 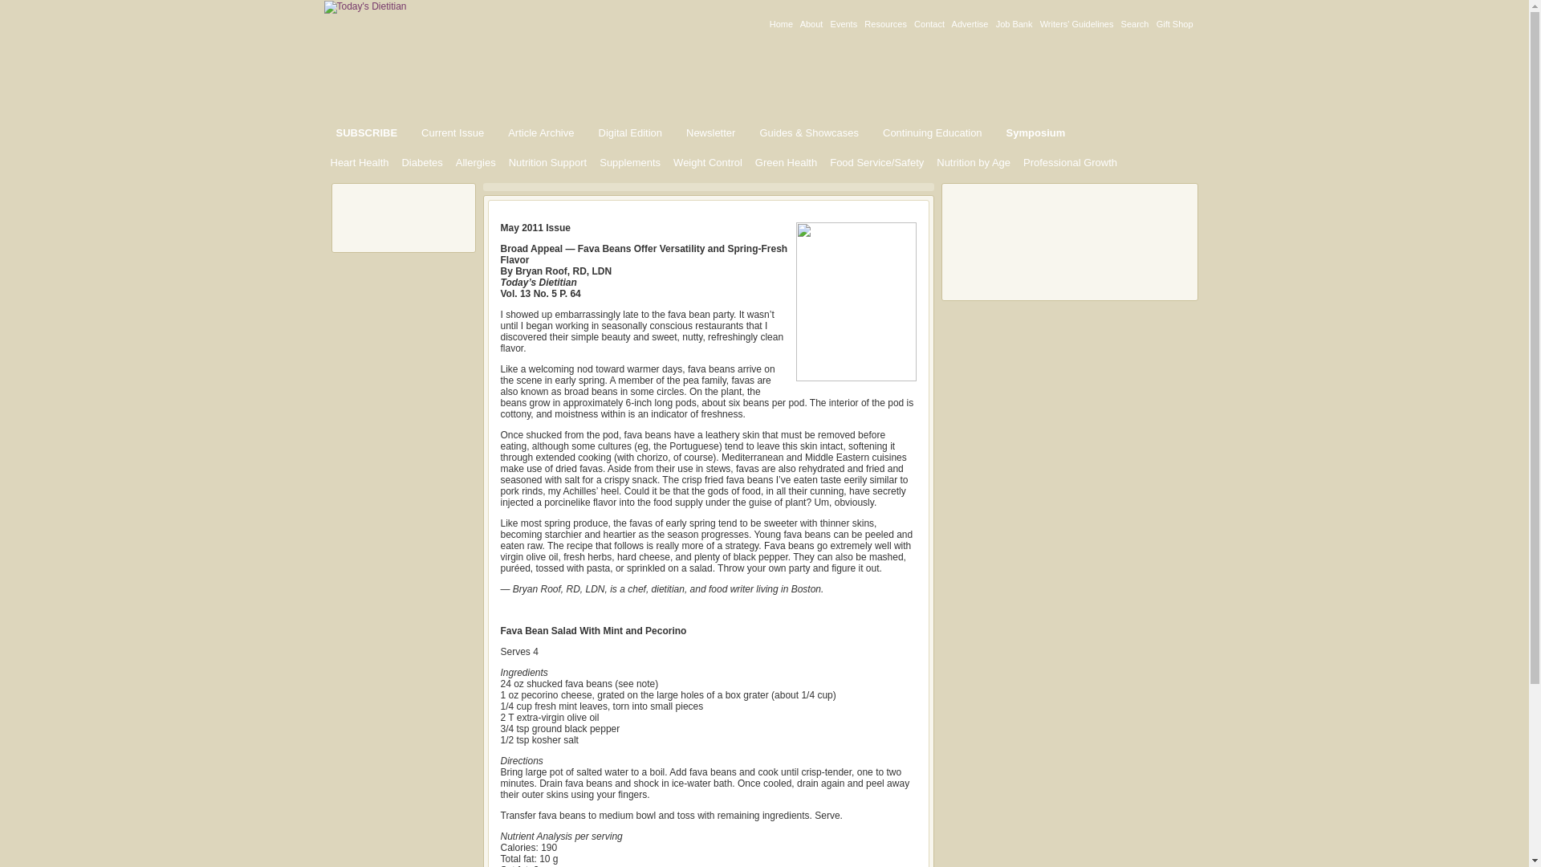 What do you see at coordinates (781, 23) in the screenshot?
I see `Home` at bounding box center [781, 23].